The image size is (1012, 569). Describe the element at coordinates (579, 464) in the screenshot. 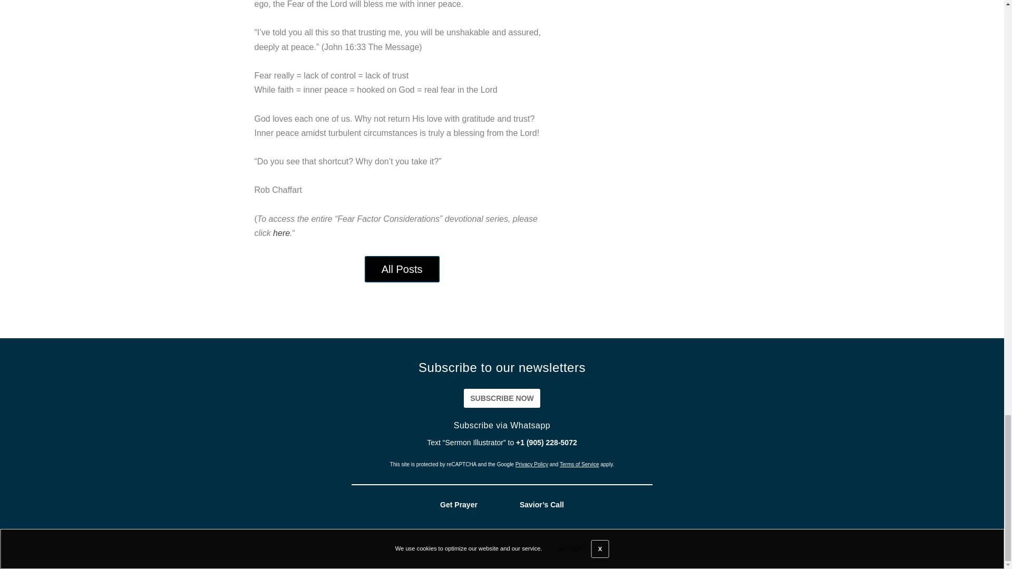

I see `Terms of Service` at that location.